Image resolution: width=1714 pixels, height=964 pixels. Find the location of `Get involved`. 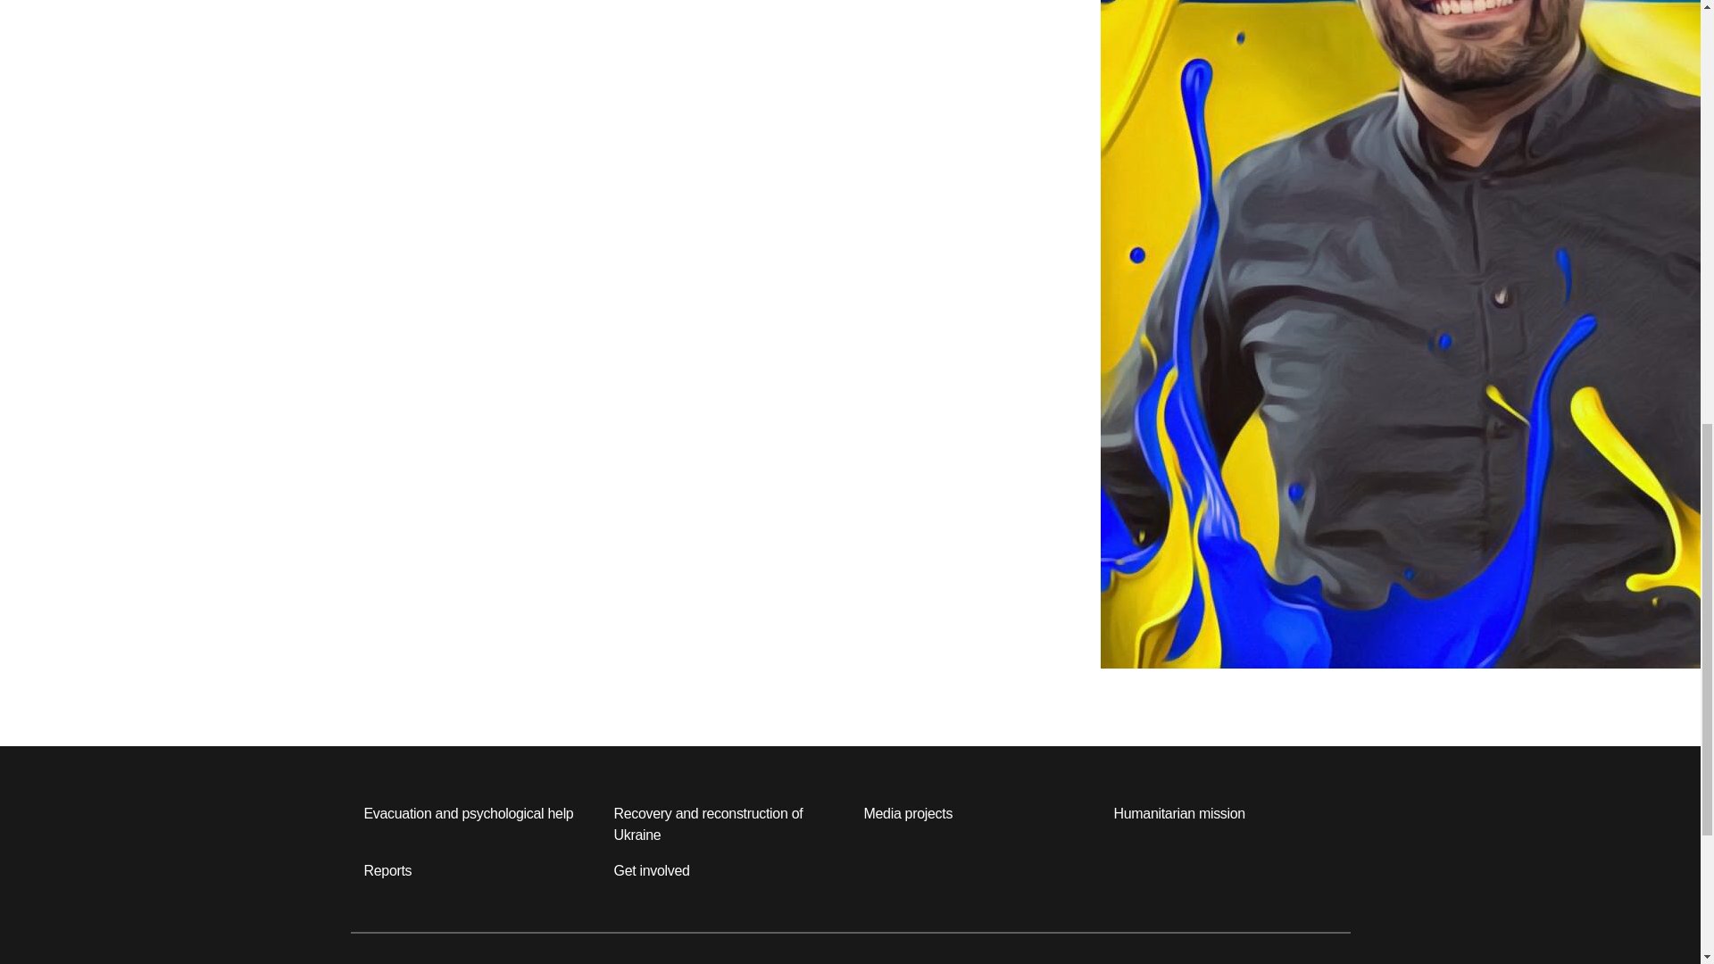

Get involved is located at coordinates (652, 871).